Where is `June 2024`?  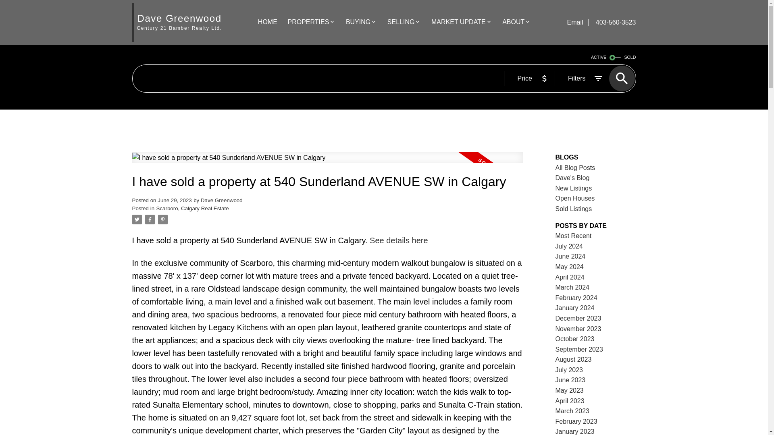 June 2024 is located at coordinates (571, 256).